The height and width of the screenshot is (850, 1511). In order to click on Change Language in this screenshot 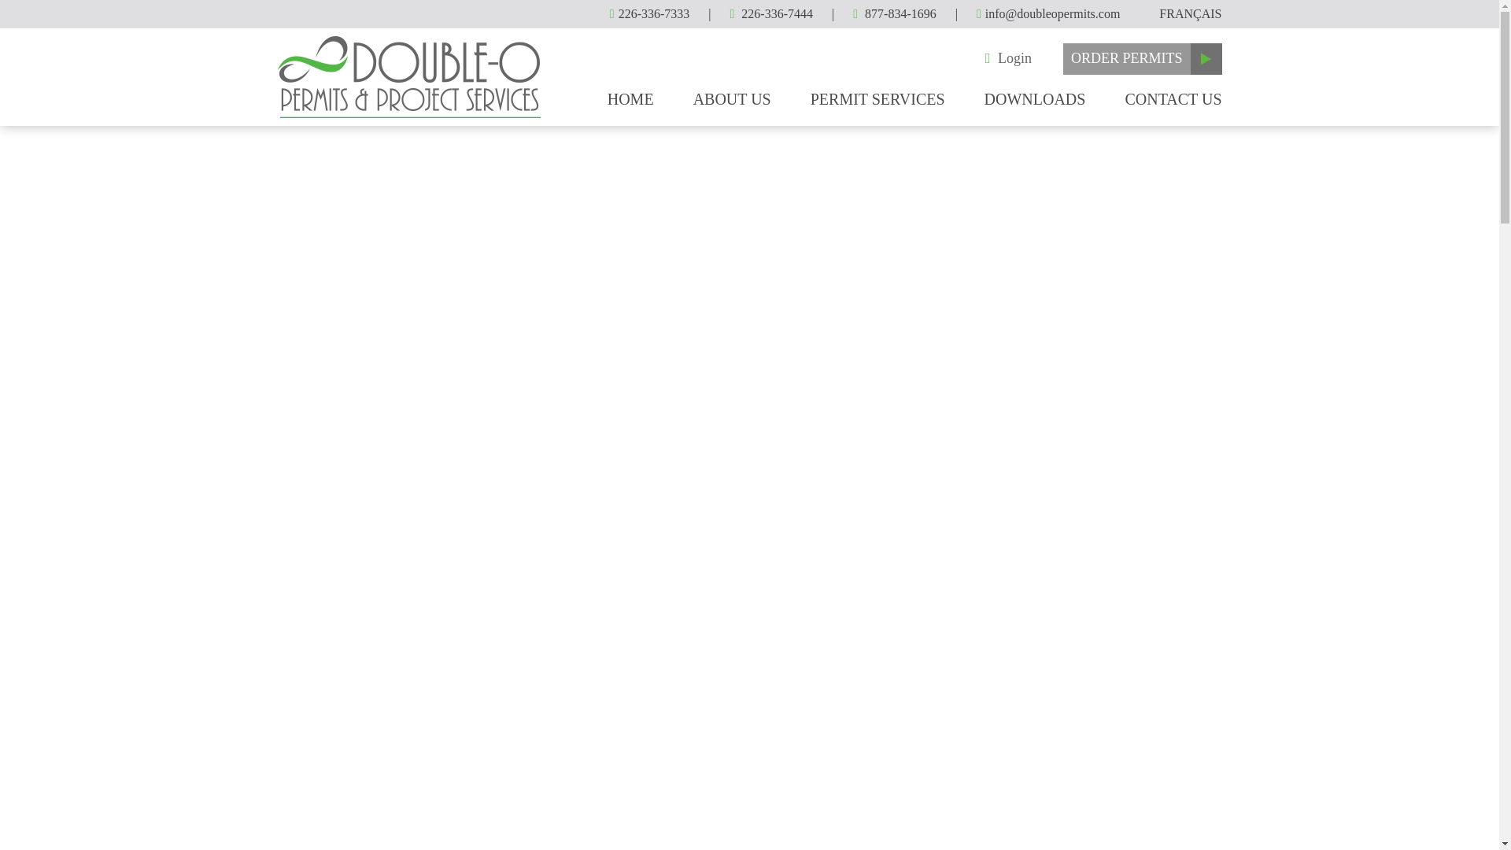, I will do `click(1190, 14)`.